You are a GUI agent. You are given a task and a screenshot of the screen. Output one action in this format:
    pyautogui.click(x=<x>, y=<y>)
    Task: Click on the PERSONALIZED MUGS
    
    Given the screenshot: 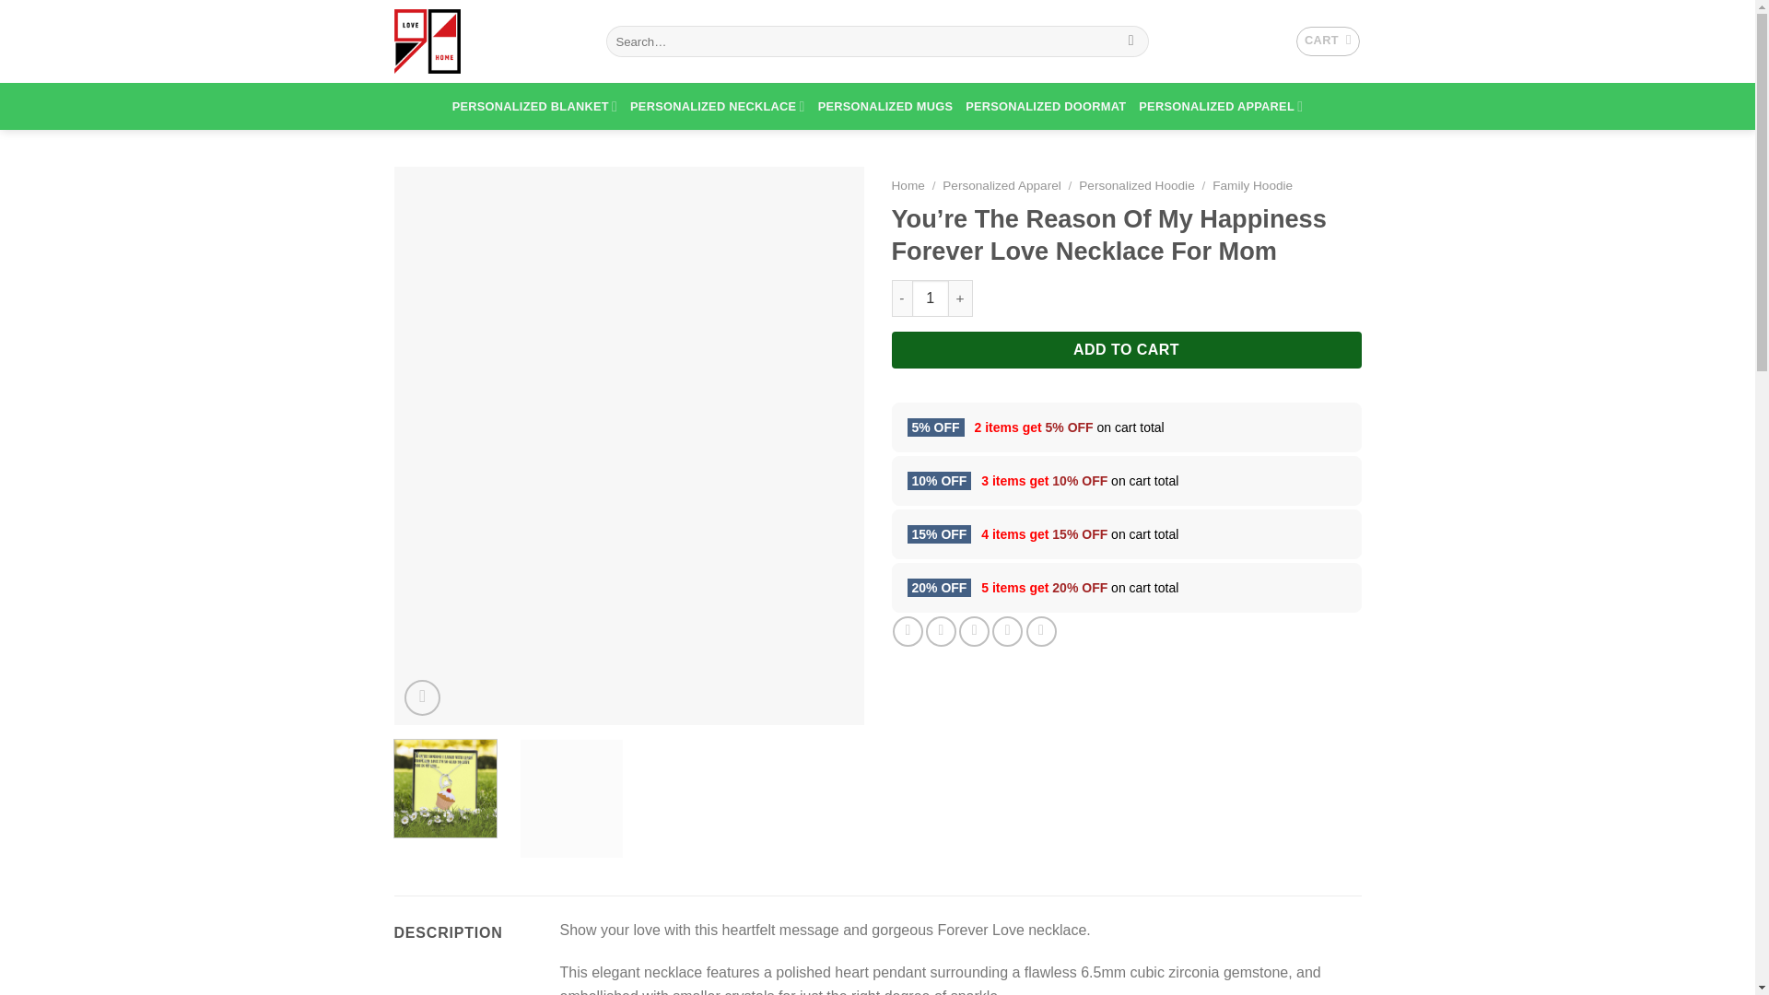 What is the action you would take?
    pyautogui.click(x=884, y=106)
    